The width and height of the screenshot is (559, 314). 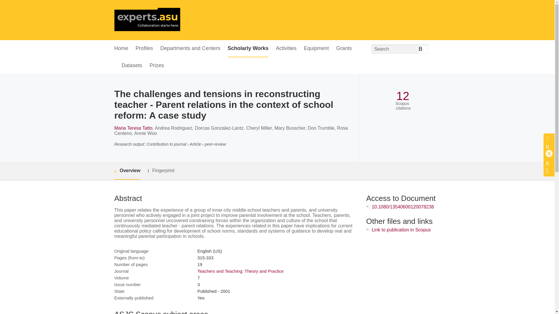 What do you see at coordinates (344, 49) in the screenshot?
I see `Grants` at bounding box center [344, 49].